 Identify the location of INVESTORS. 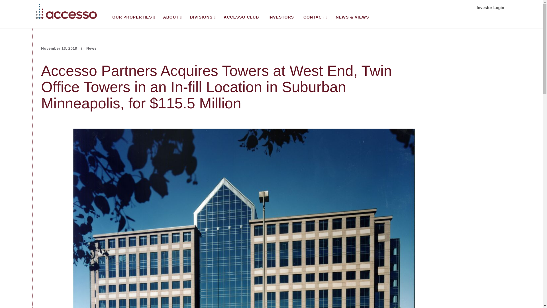
(281, 18).